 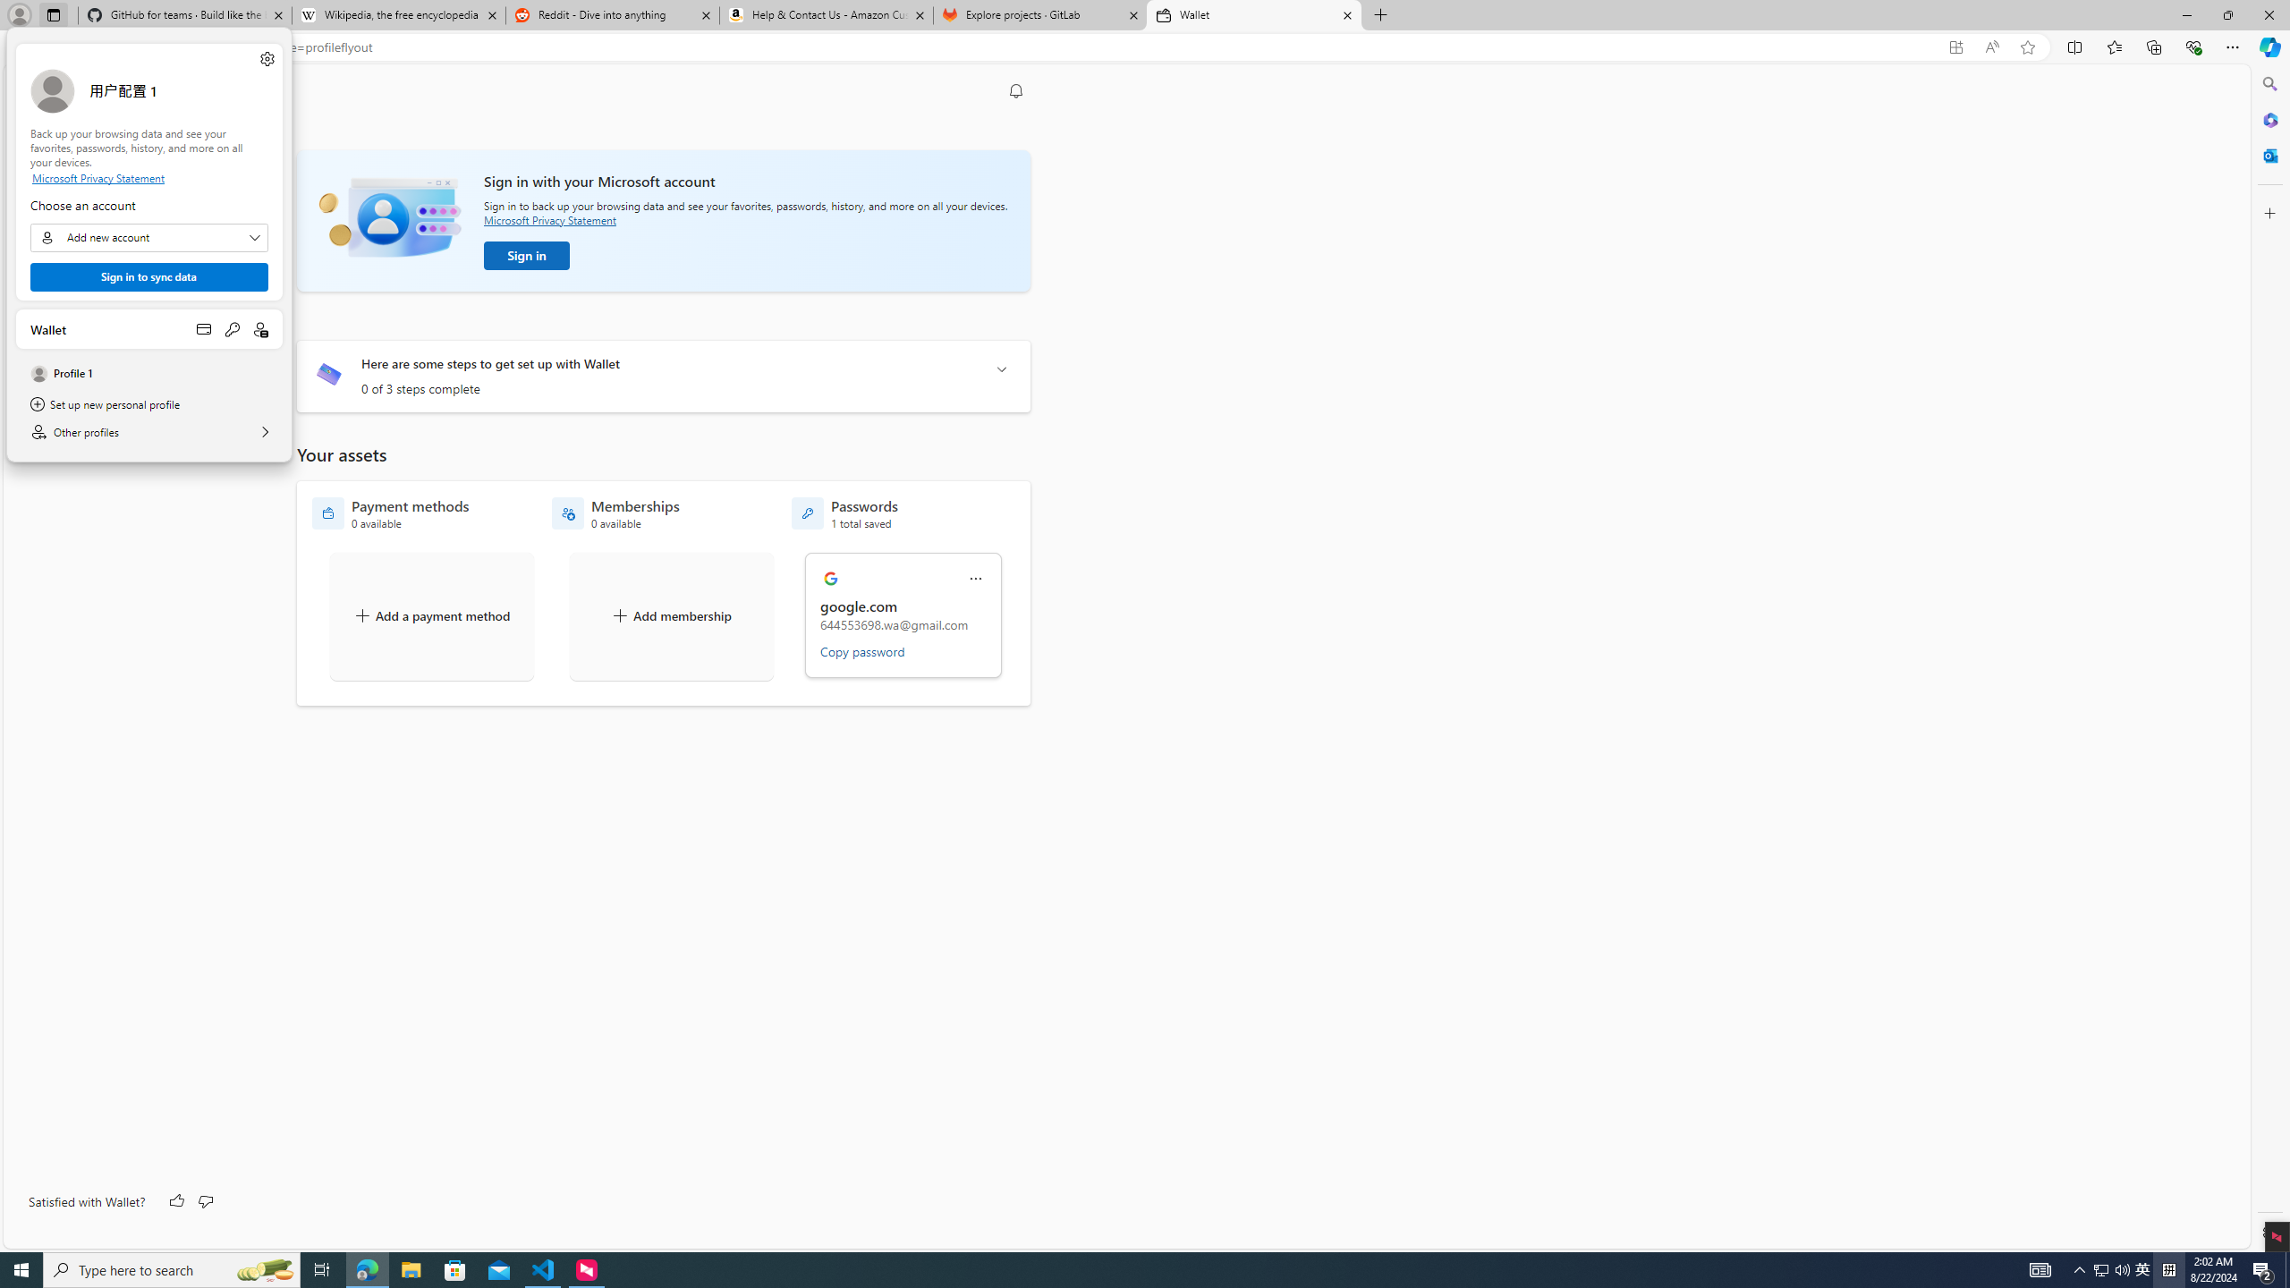 What do you see at coordinates (904, 615) in the screenshot?
I see `Visual Studio Code - 1 running window` at bounding box center [904, 615].